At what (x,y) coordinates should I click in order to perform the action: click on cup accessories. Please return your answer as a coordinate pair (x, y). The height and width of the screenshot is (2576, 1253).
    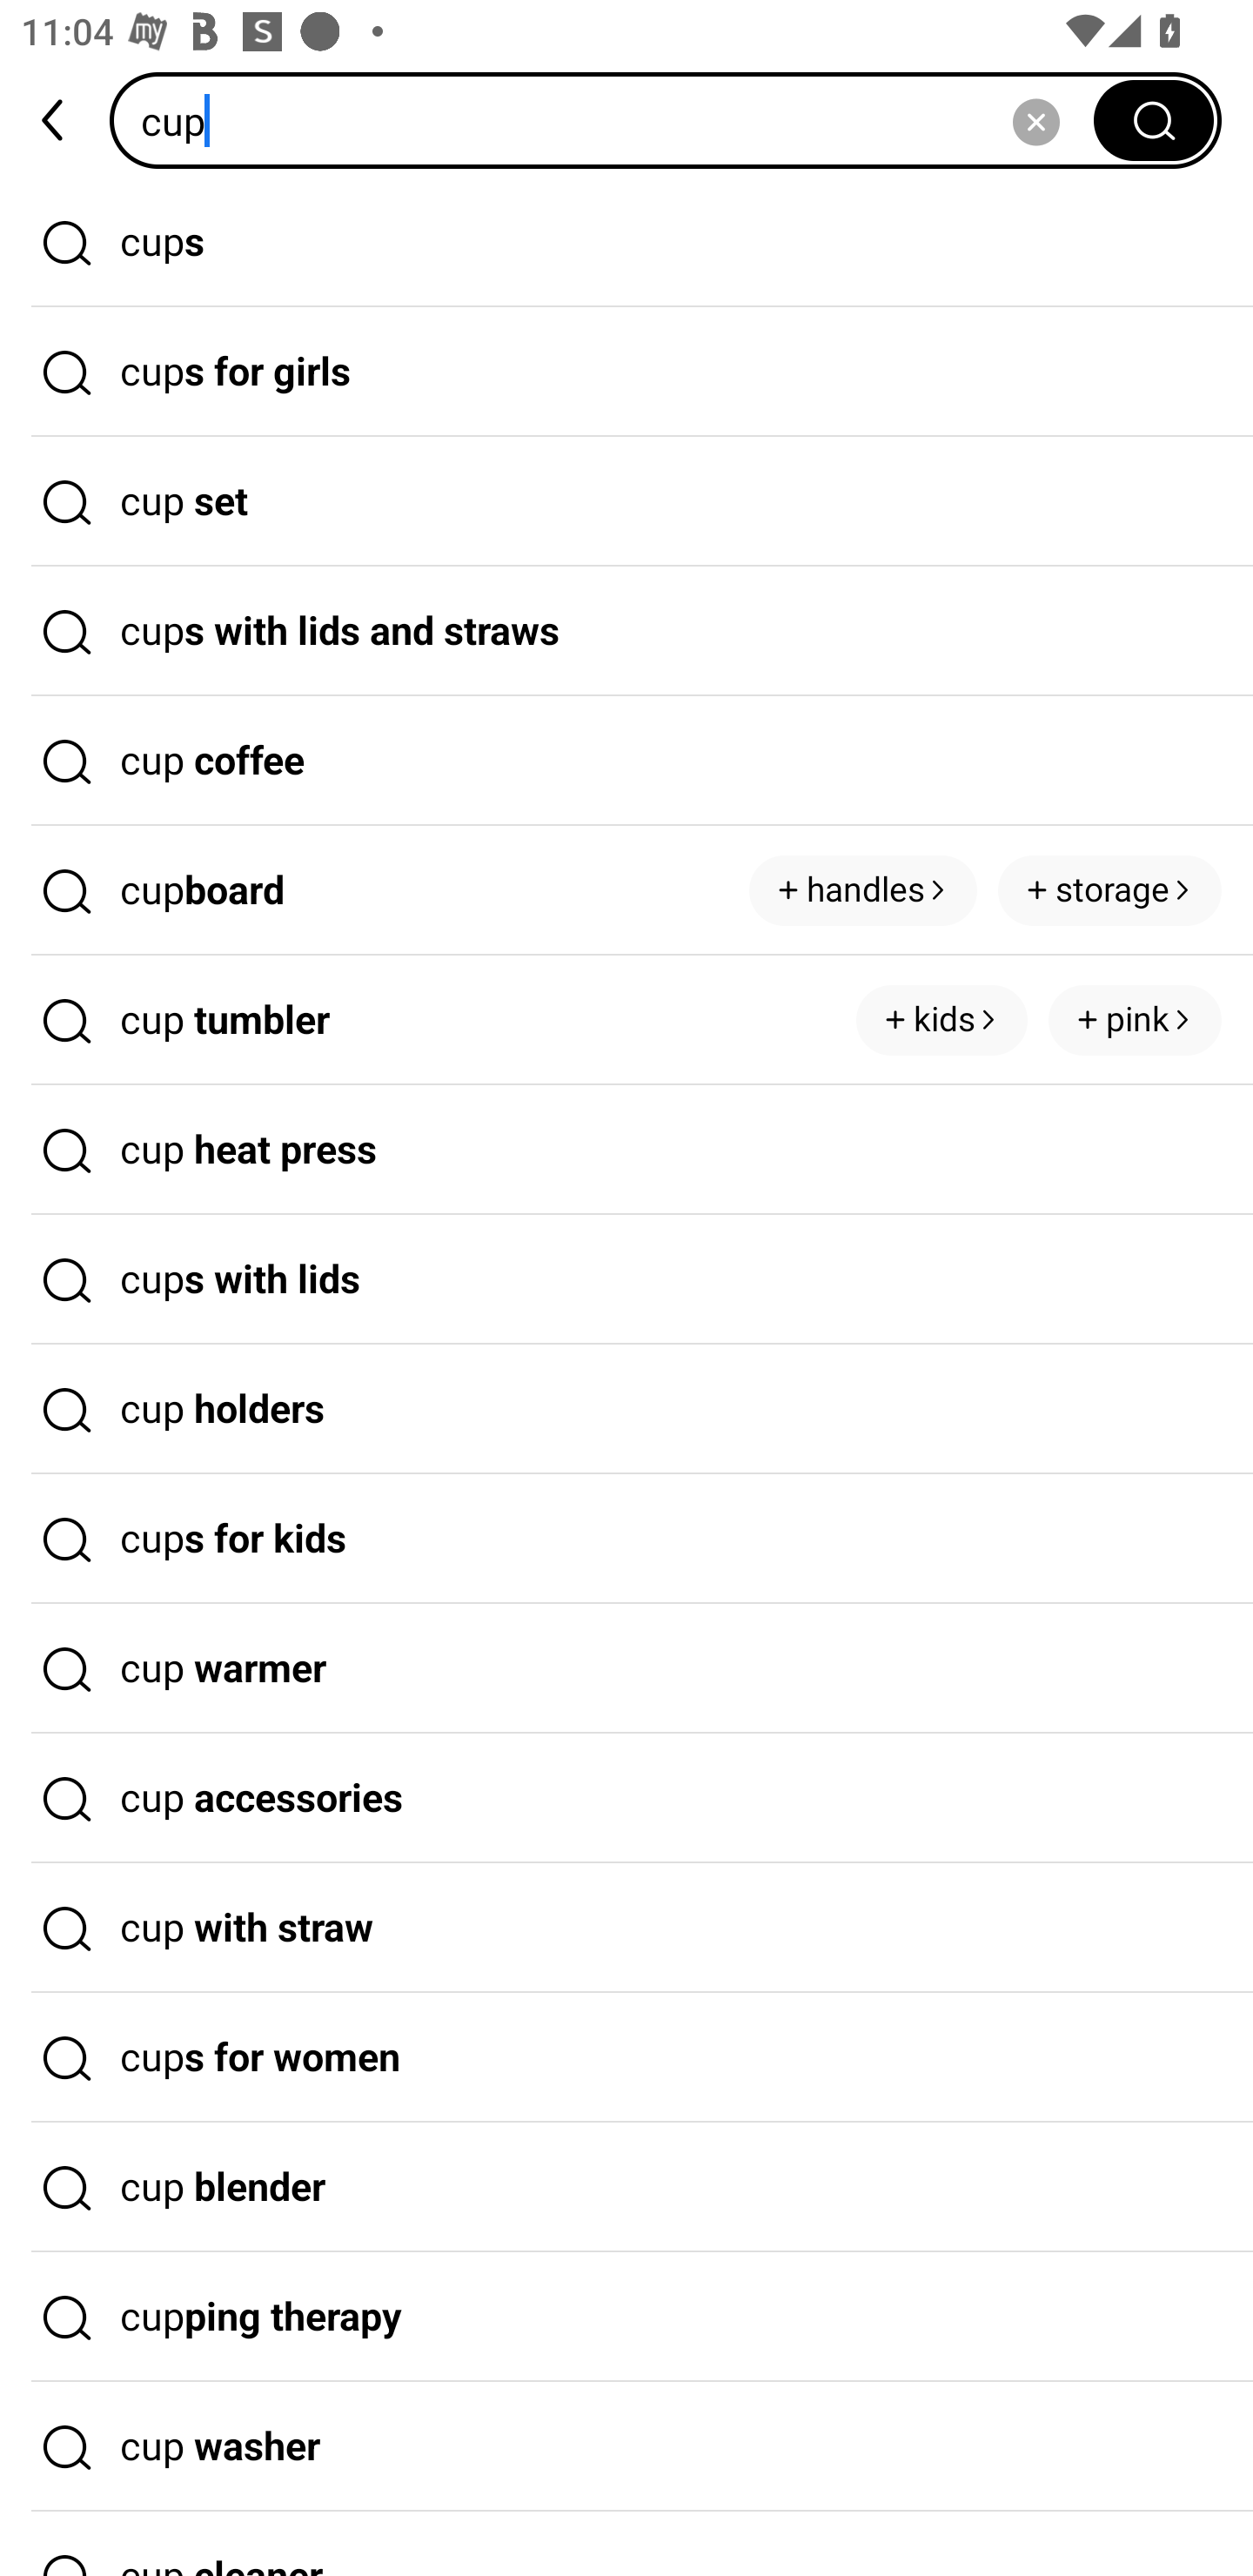
    Looking at the image, I should click on (626, 1798).